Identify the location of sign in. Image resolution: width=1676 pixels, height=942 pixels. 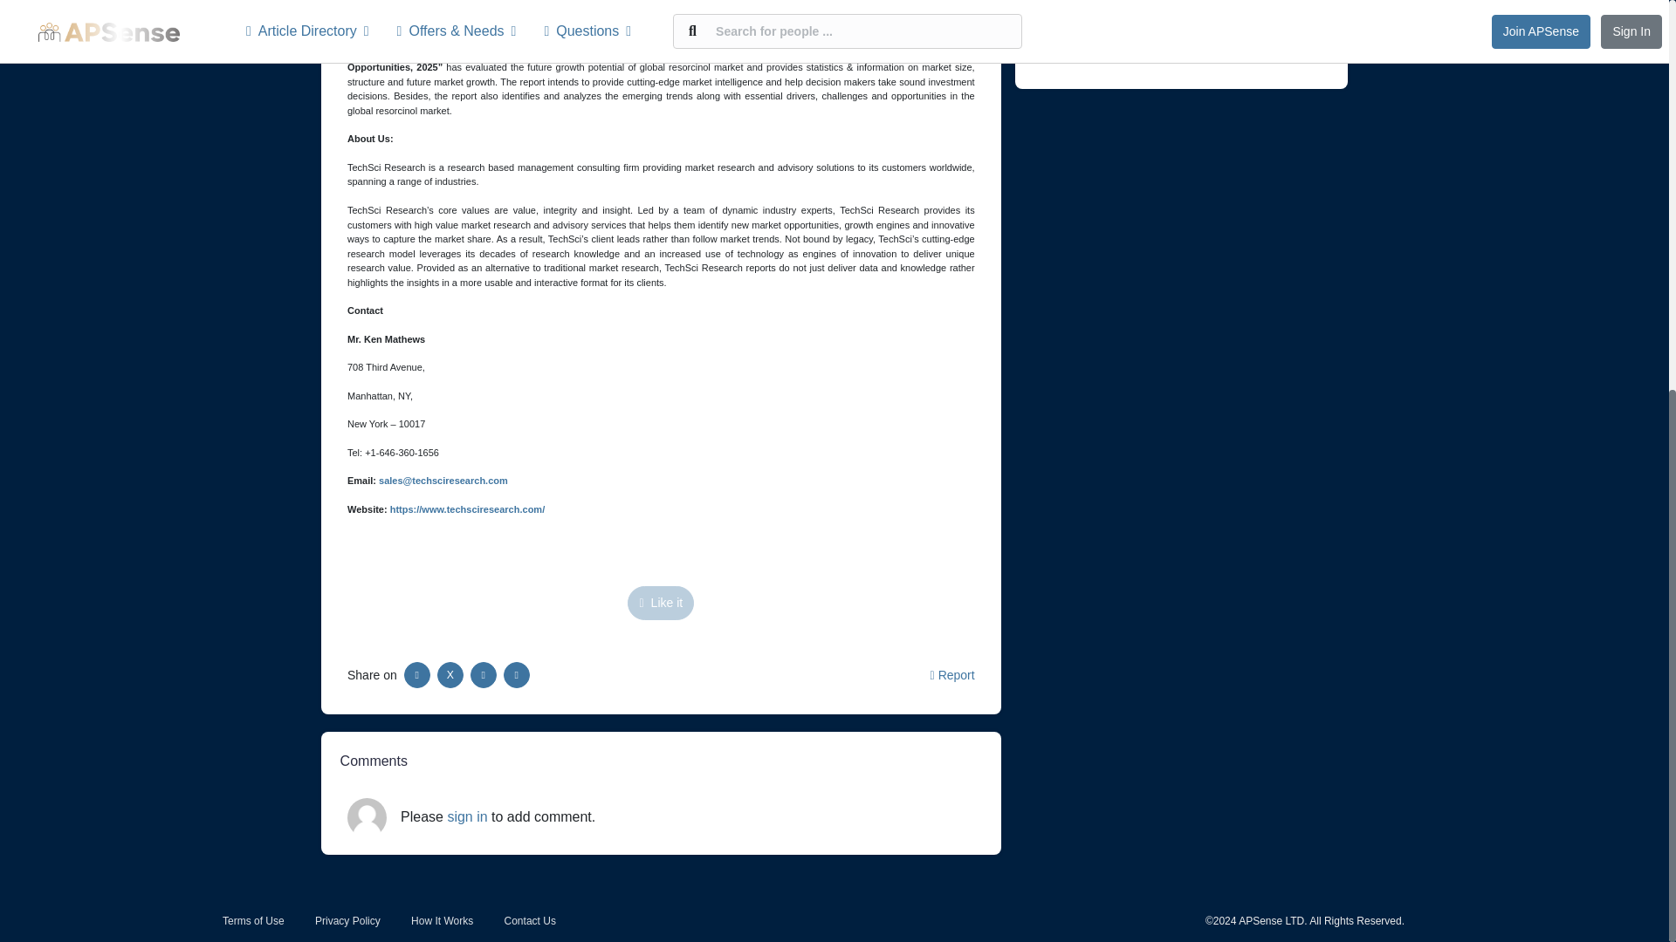
(467, 816).